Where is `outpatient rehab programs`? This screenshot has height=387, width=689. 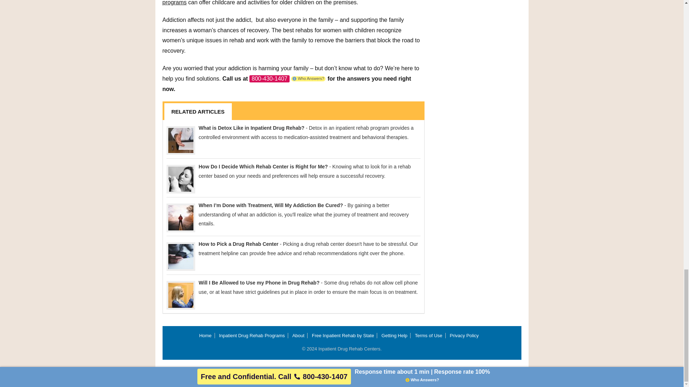 outpatient rehab programs is located at coordinates (287, 3).